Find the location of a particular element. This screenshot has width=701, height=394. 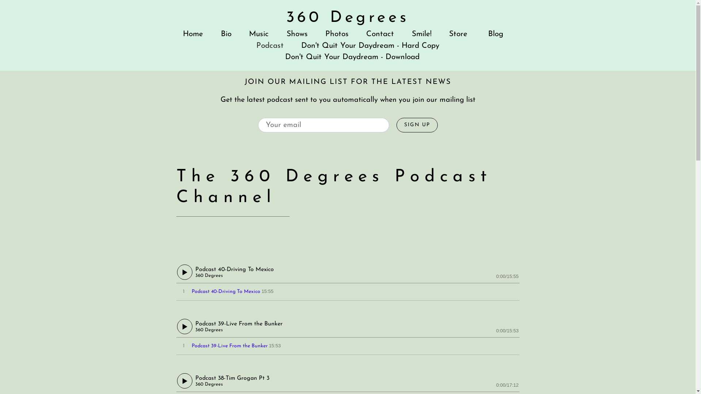

Photos is located at coordinates (337, 34).